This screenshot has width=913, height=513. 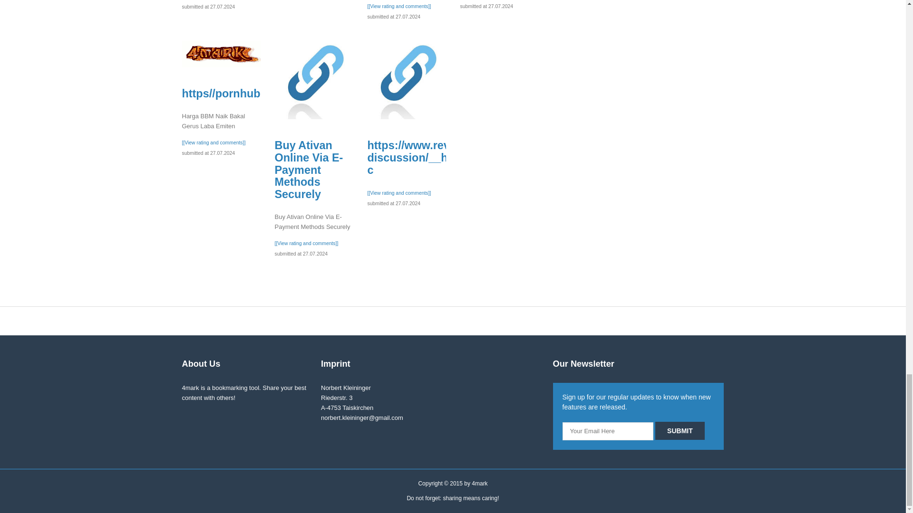 I want to click on Email, so click(x=608, y=431).